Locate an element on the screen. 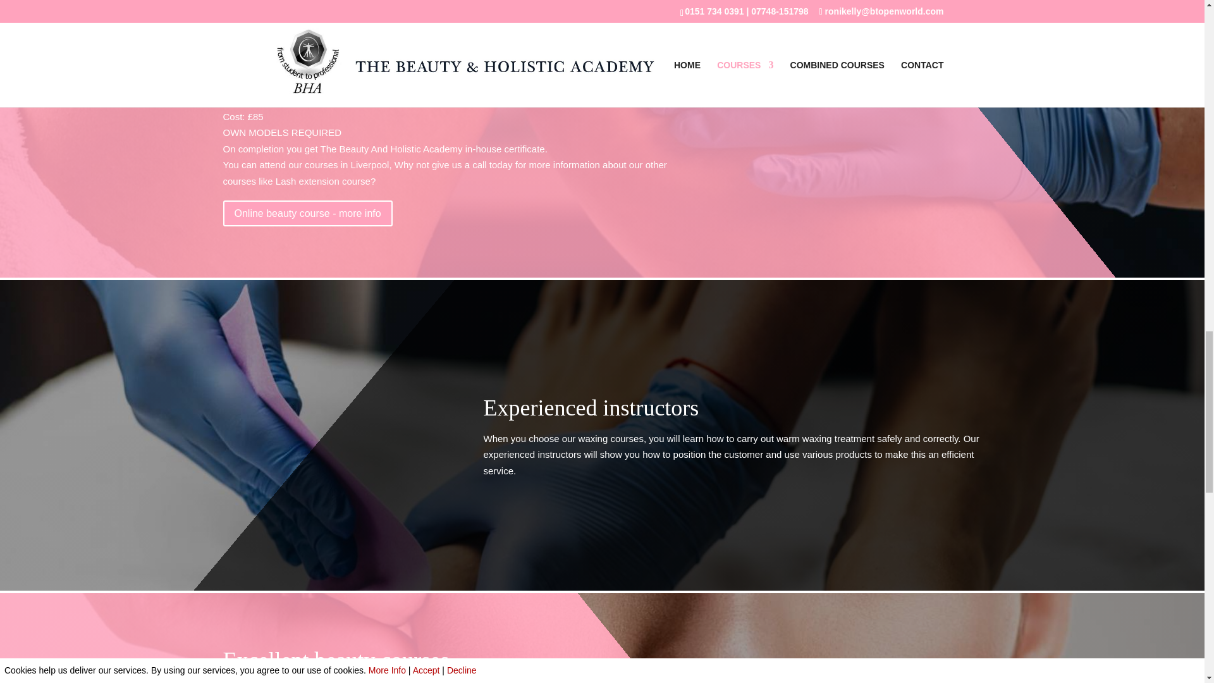  Online beauty course - more info is located at coordinates (307, 213).